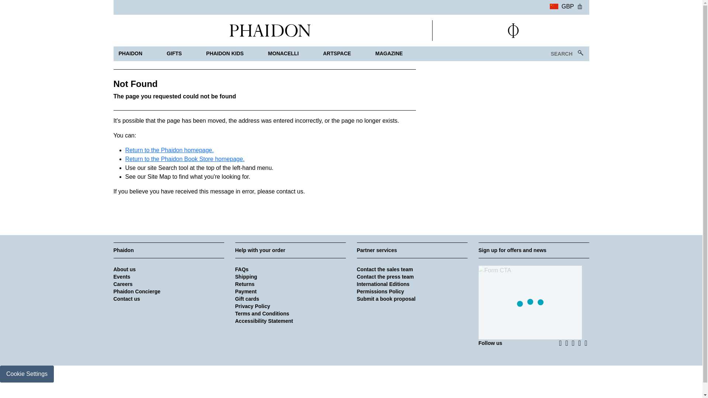 The width and height of the screenshot is (708, 398). What do you see at coordinates (174, 54) in the screenshot?
I see `GIFTS` at bounding box center [174, 54].